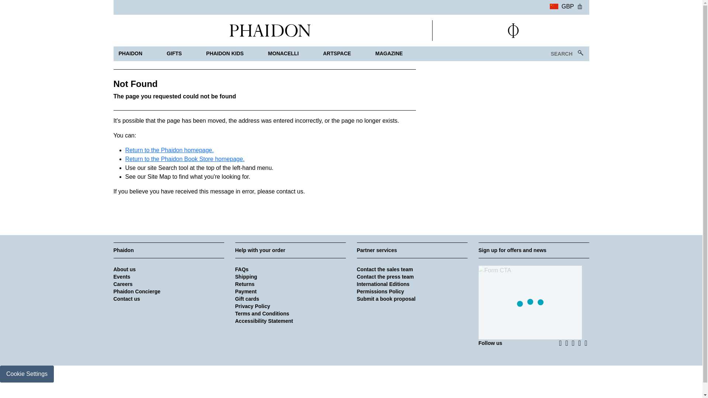 The width and height of the screenshot is (708, 398). What do you see at coordinates (174, 54) in the screenshot?
I see `GIFTS` at bounding box center [174, 54].